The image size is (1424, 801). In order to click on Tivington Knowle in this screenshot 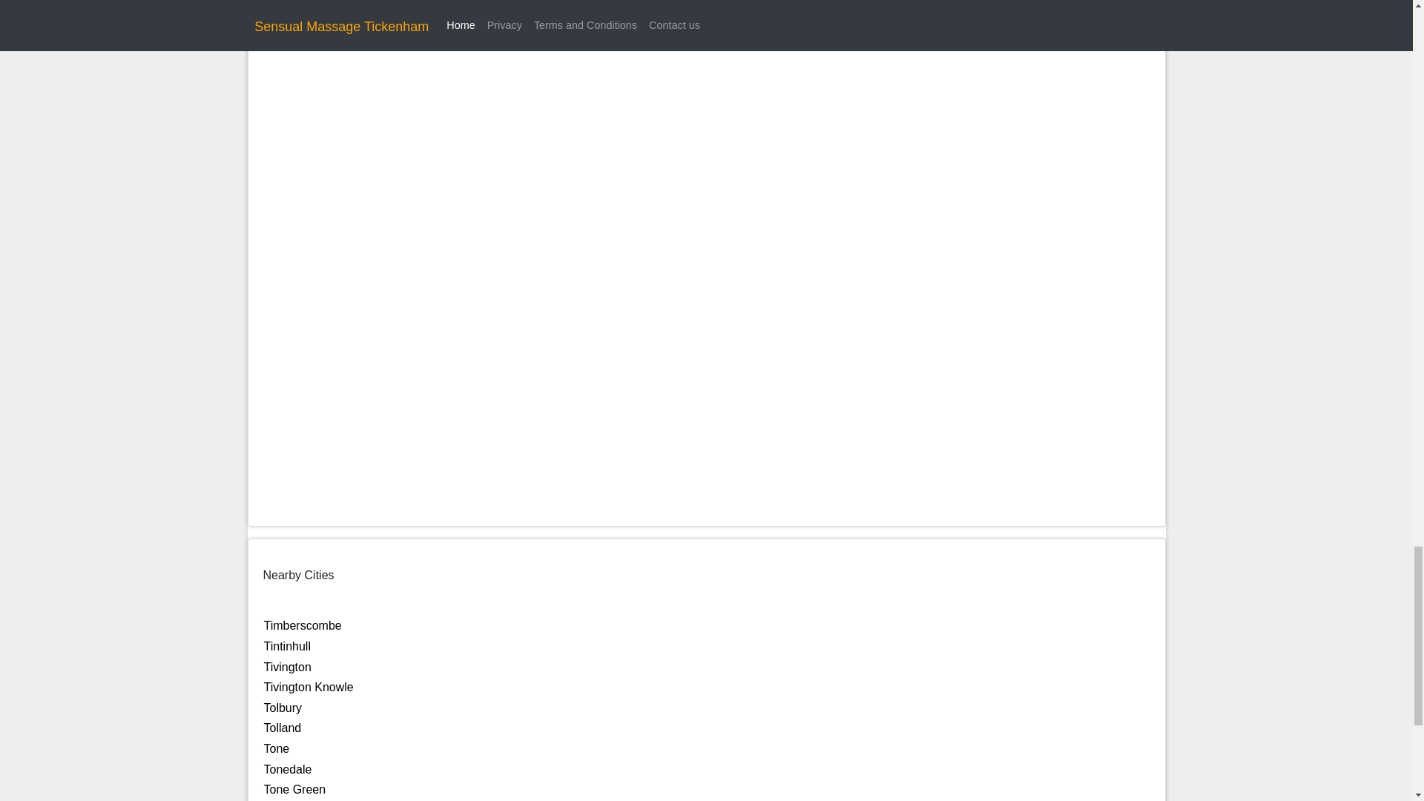, I will do `click(309, 687)`.